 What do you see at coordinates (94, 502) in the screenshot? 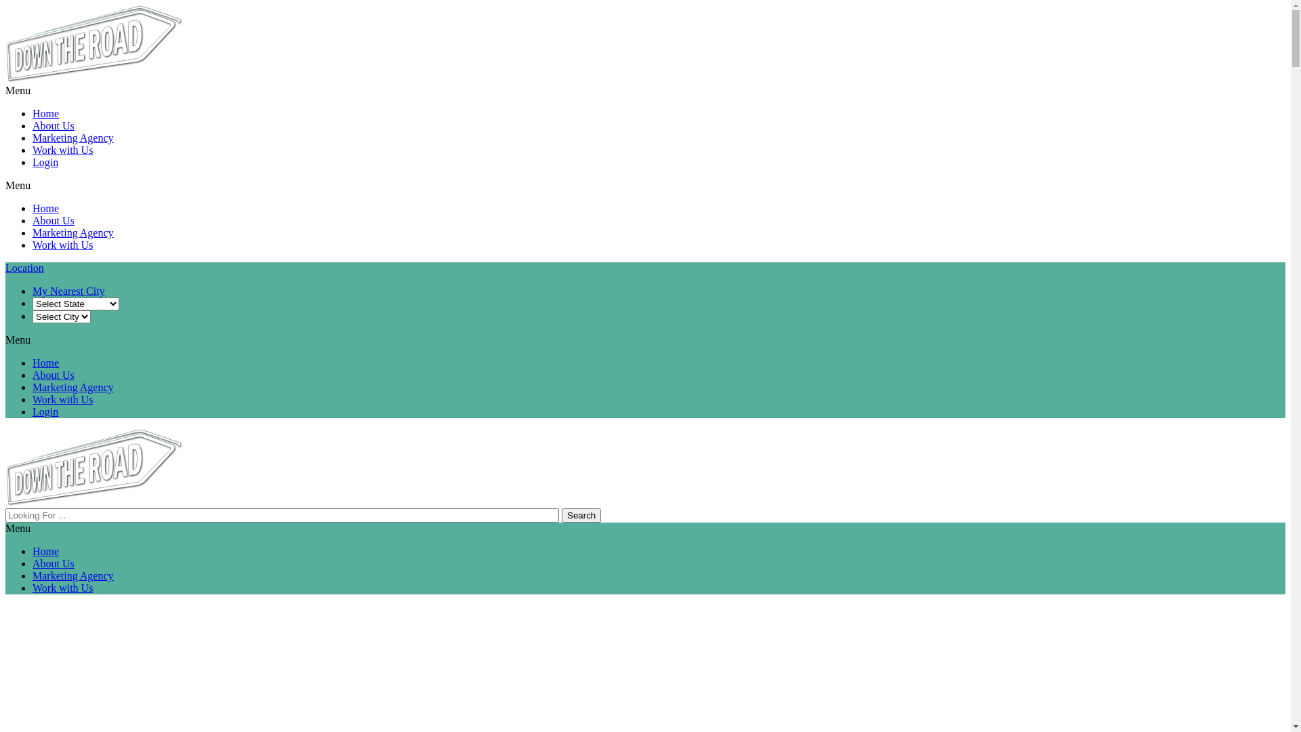
I see `Down the Road` at bounding box center [94, 502].